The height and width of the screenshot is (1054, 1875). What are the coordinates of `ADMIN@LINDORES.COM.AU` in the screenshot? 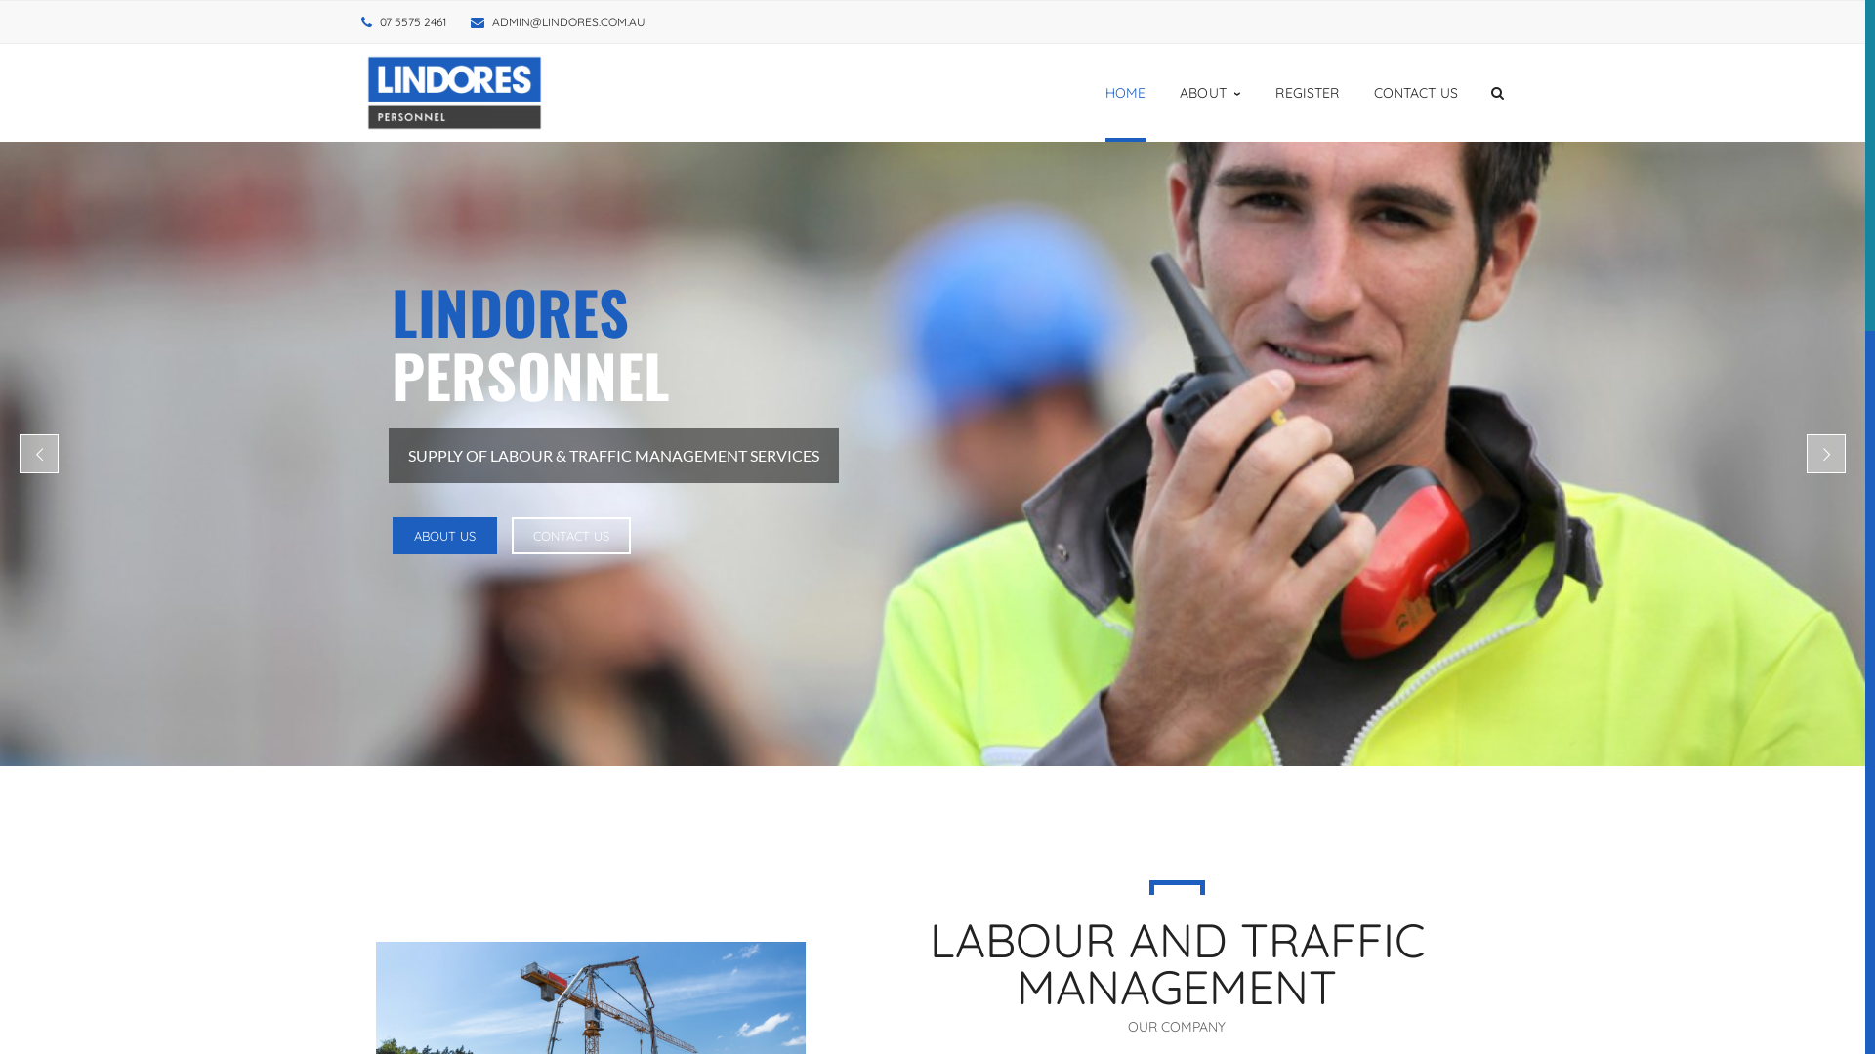 It's located at (568, 21).